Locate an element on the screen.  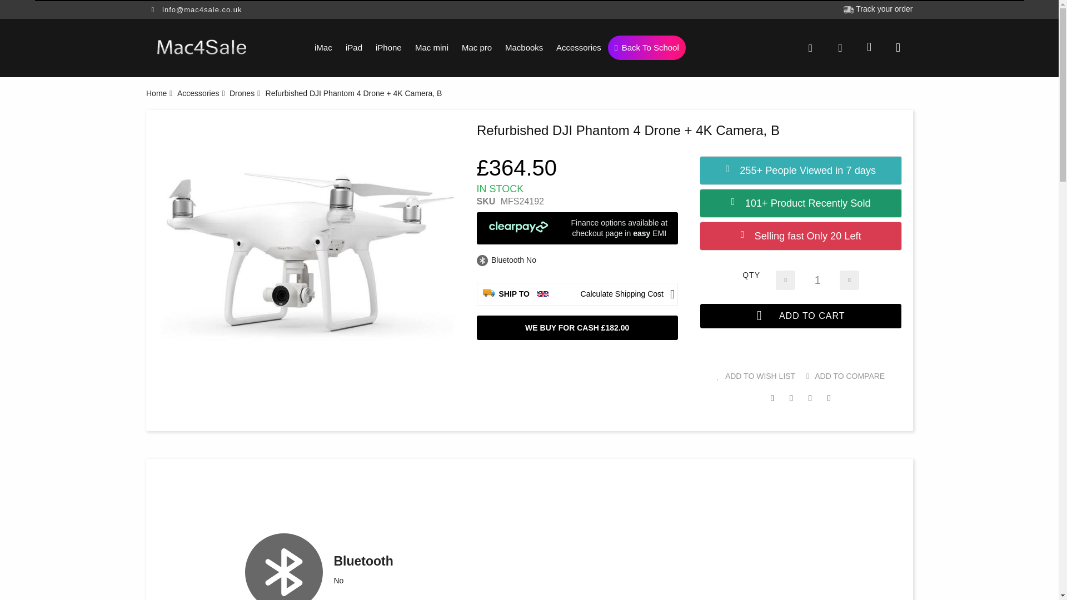
iPhone is located at coordinates (389, 48).